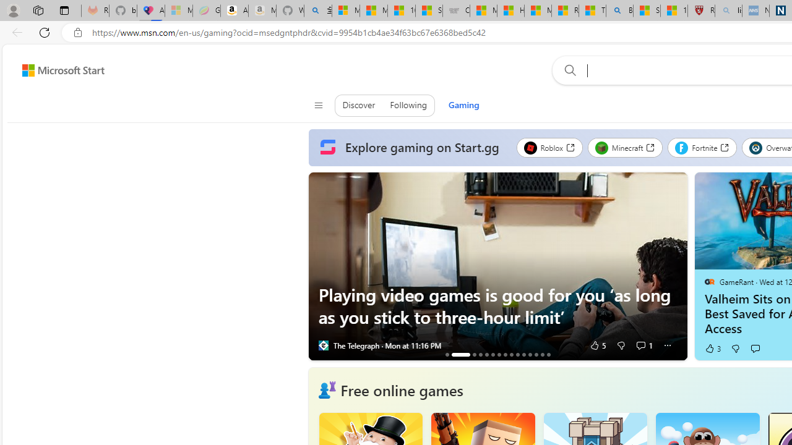 This screenshot has width=792, height=445. What do you see at coordinates (474, 354) in the screenshot?
I see `AutomationID: tab_nativead-infopane-3` at bounding box center [474, 354].